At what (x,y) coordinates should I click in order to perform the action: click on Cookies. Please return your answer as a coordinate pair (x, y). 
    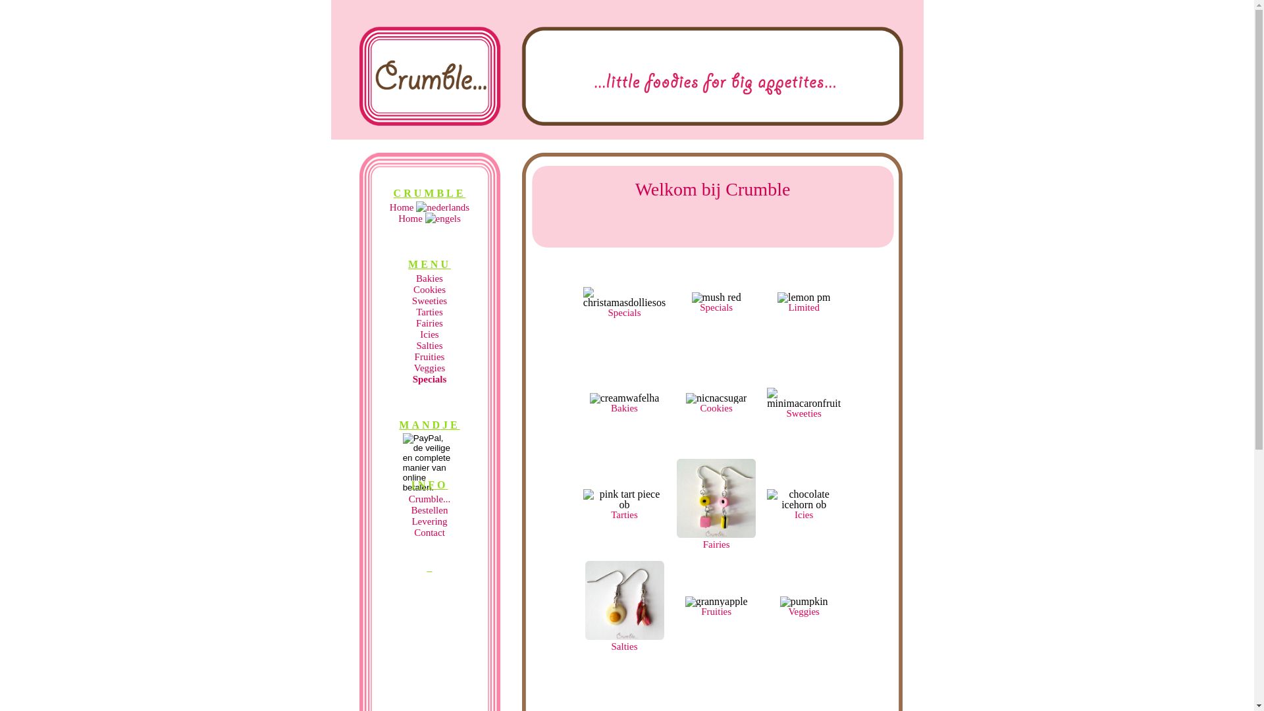
    Looking at the image, I should click on (429, 290).